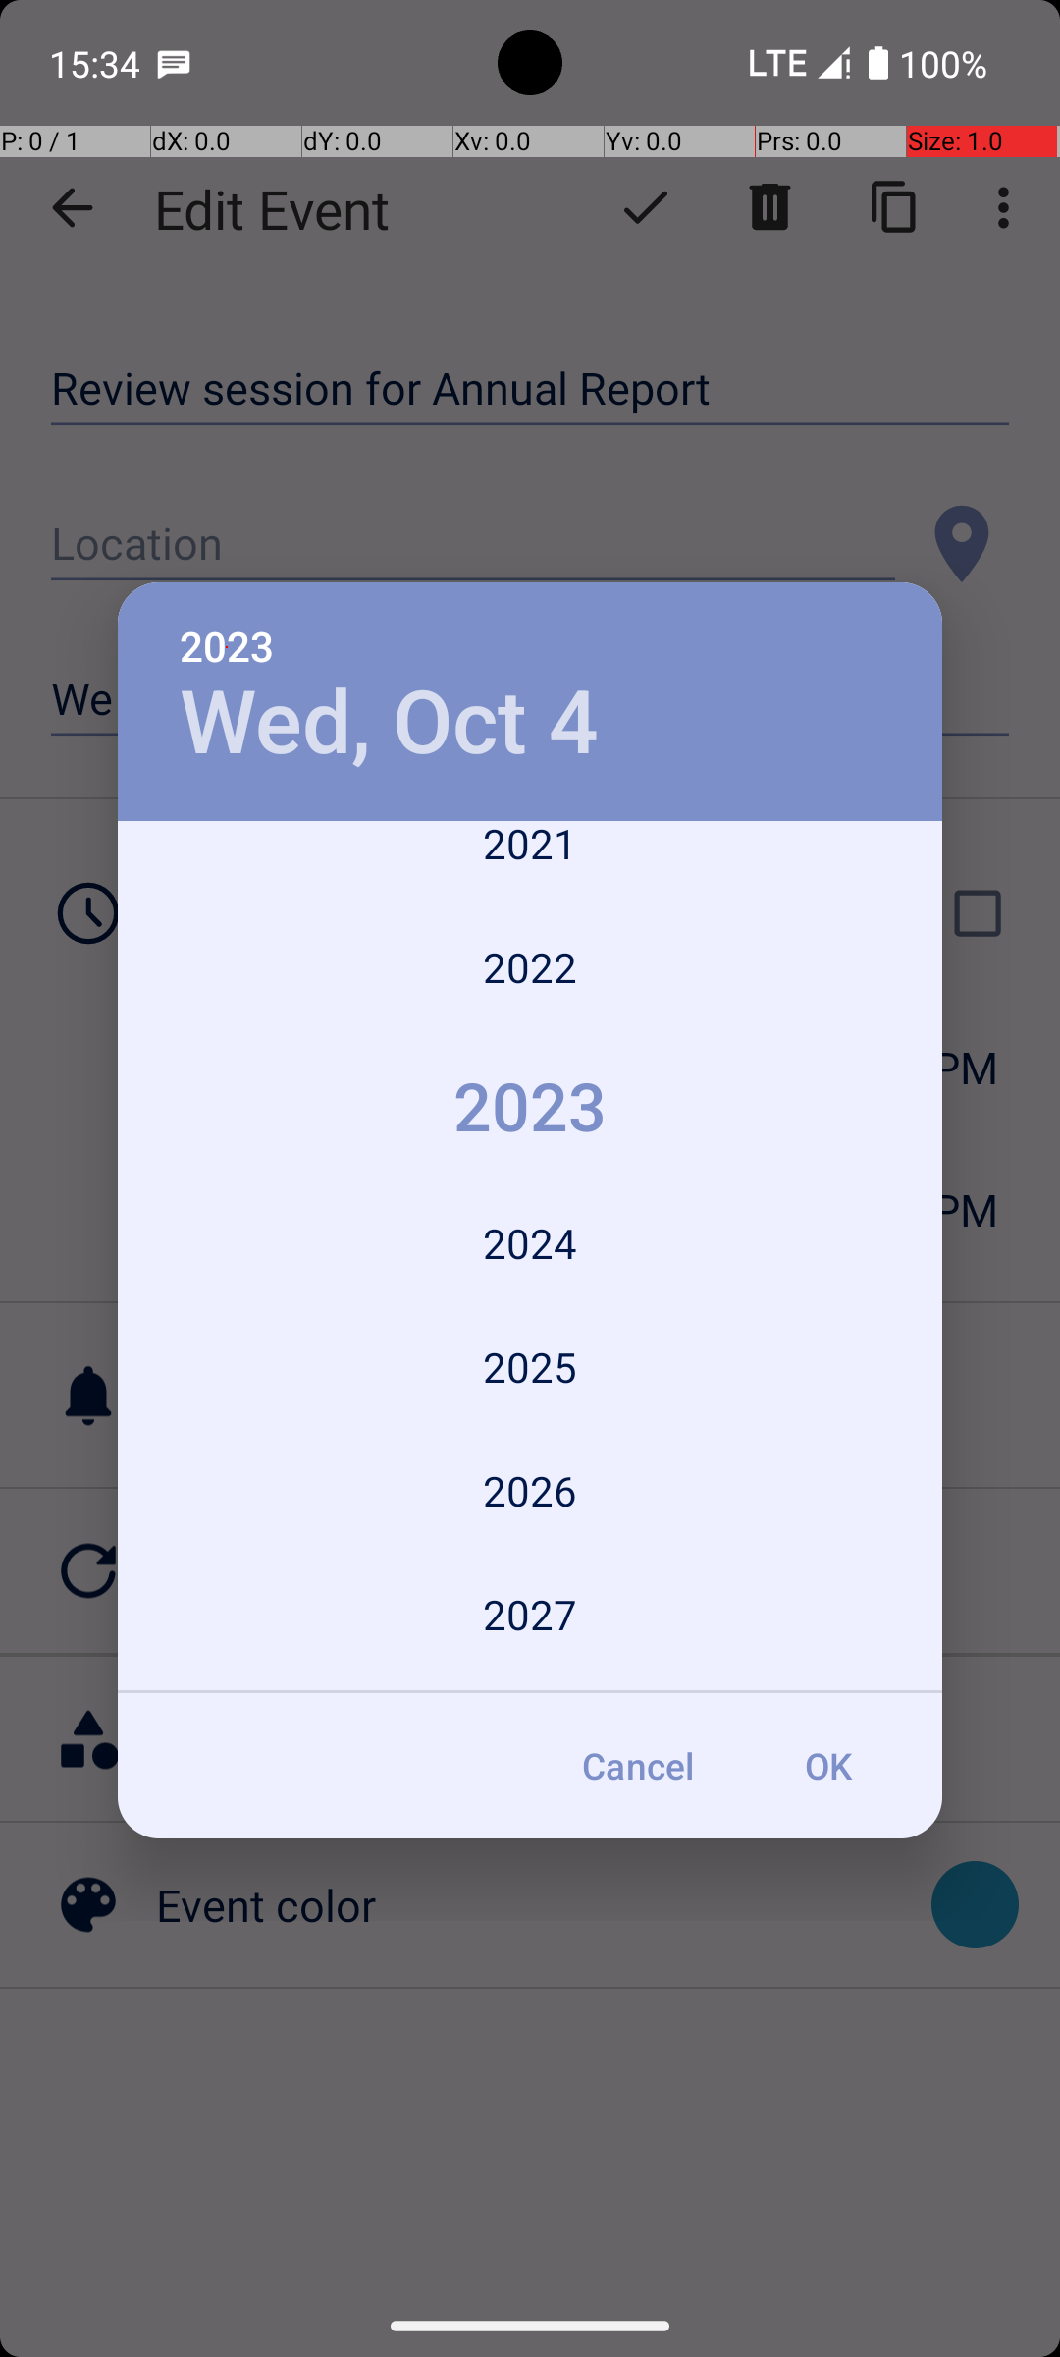 The height and width of the screenshot is (2357, 1060). What do you see at coordinates (530, 1615) in the screenshot?
I see `2027` at bounding box center [530, 1615].